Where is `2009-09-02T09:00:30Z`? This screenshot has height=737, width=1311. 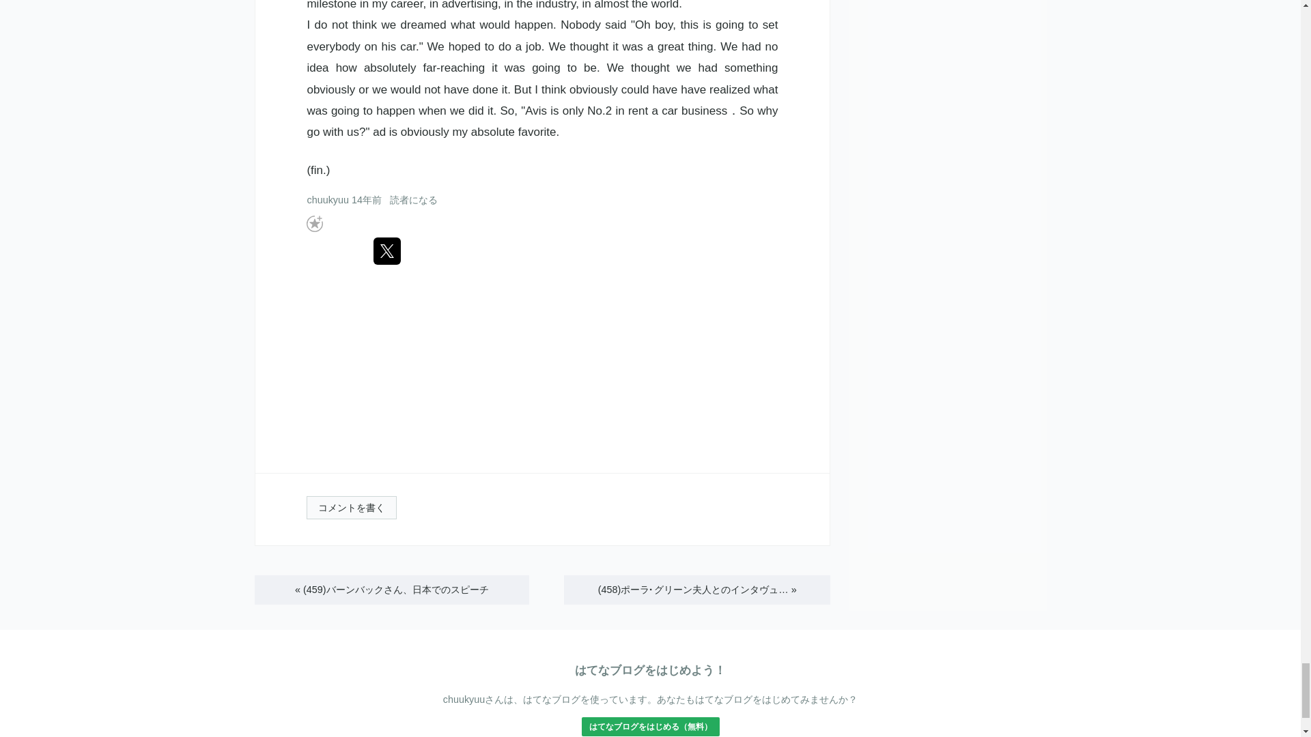
2009-09-02T09:00:30Z is located at coordinates (366, 200).